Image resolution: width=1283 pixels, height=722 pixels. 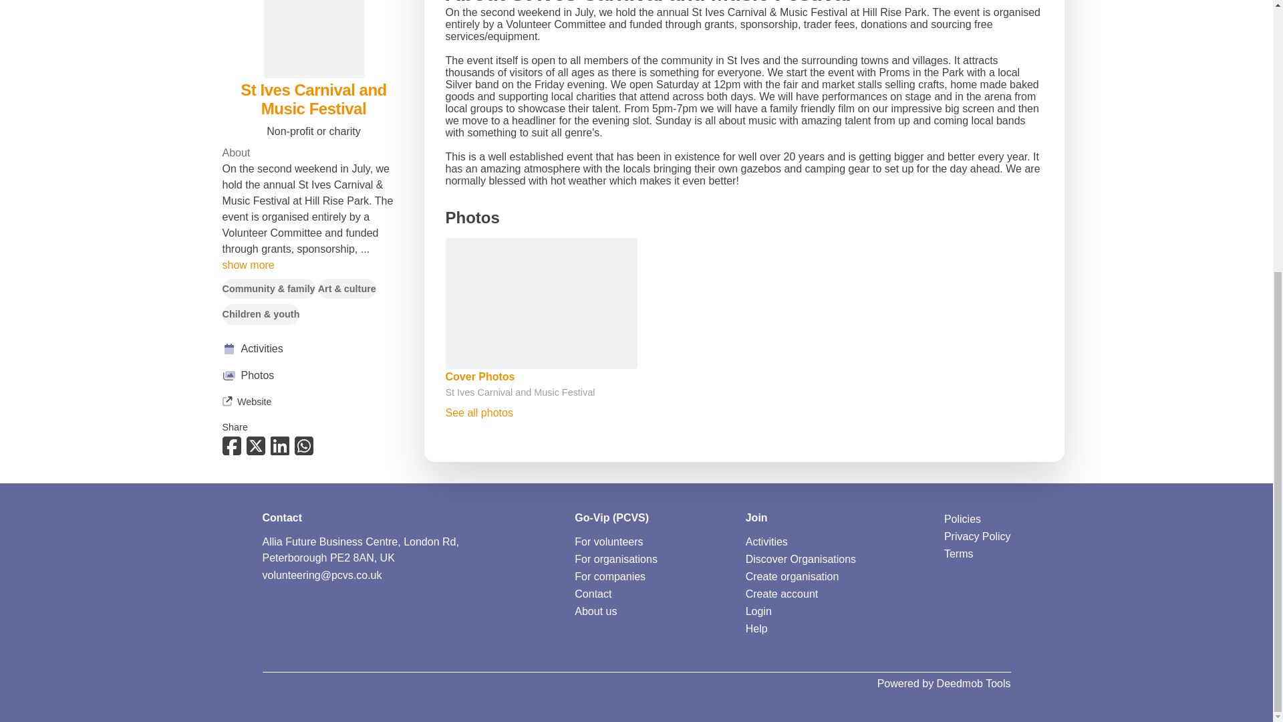 I want to click on See all photos, so click(x=478, y=413).